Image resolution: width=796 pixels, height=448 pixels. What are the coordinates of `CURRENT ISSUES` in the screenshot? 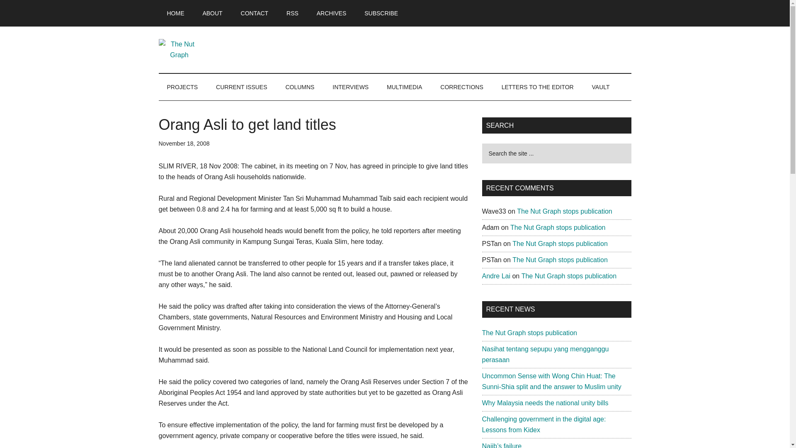 It's located at (241, 87).